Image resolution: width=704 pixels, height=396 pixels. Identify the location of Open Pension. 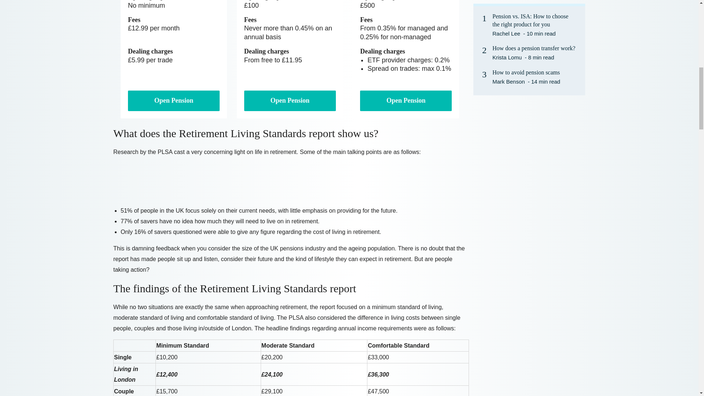
(174, 100).